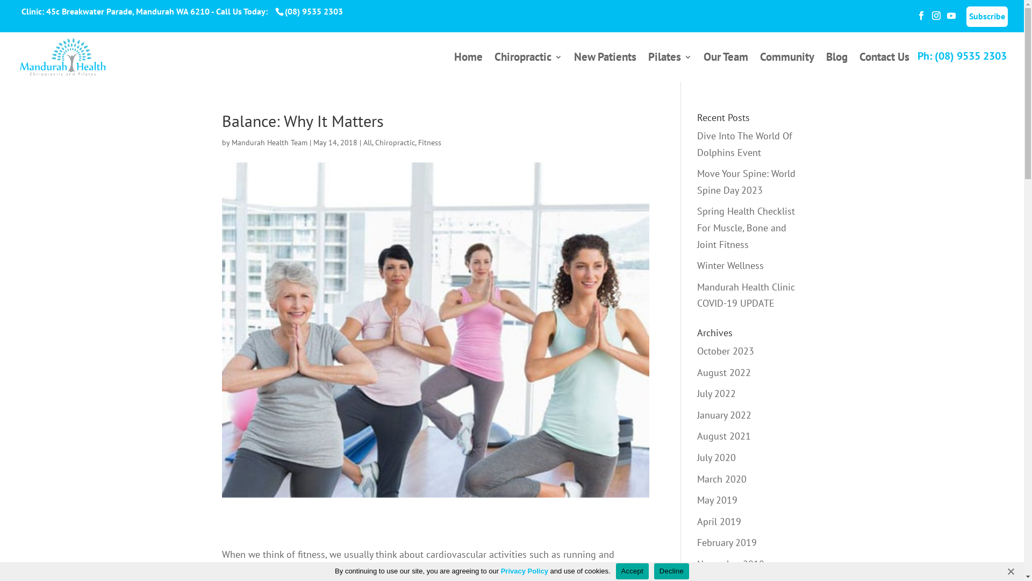 The height and width of the screenshot is (581, 1032). Describe the element at coordinates (719, 522) in the screenshot. I see `April 2019` at that location.